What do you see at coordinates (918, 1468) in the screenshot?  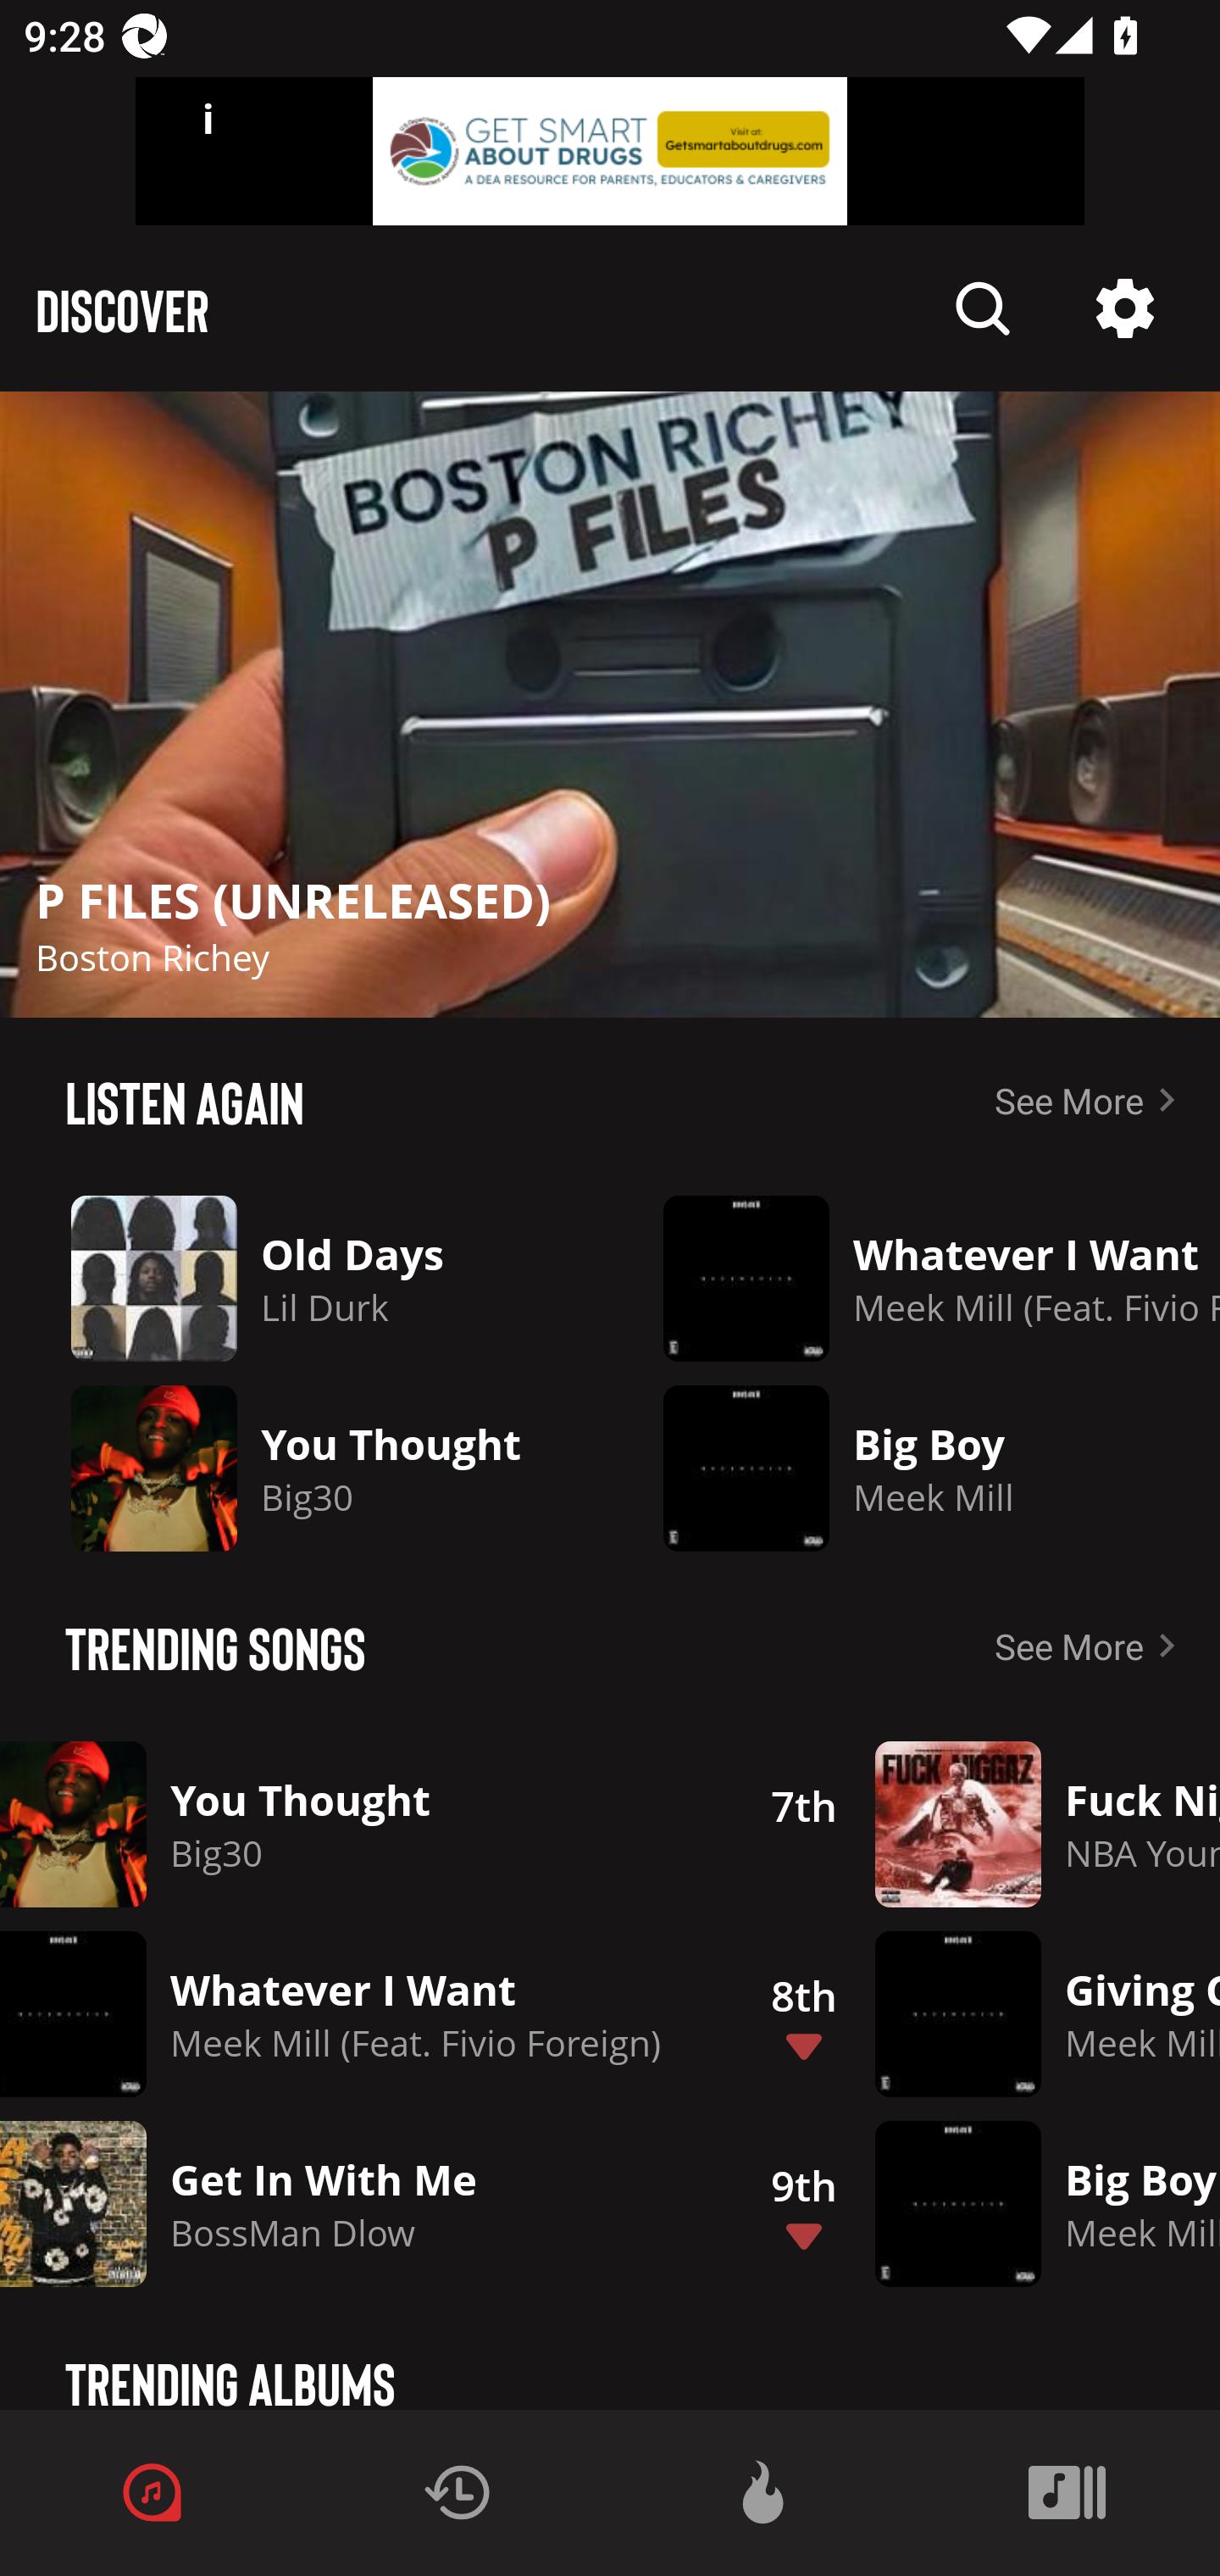 I see `Description Big Boy Meek Mill` at bounding box center [918, 1468].